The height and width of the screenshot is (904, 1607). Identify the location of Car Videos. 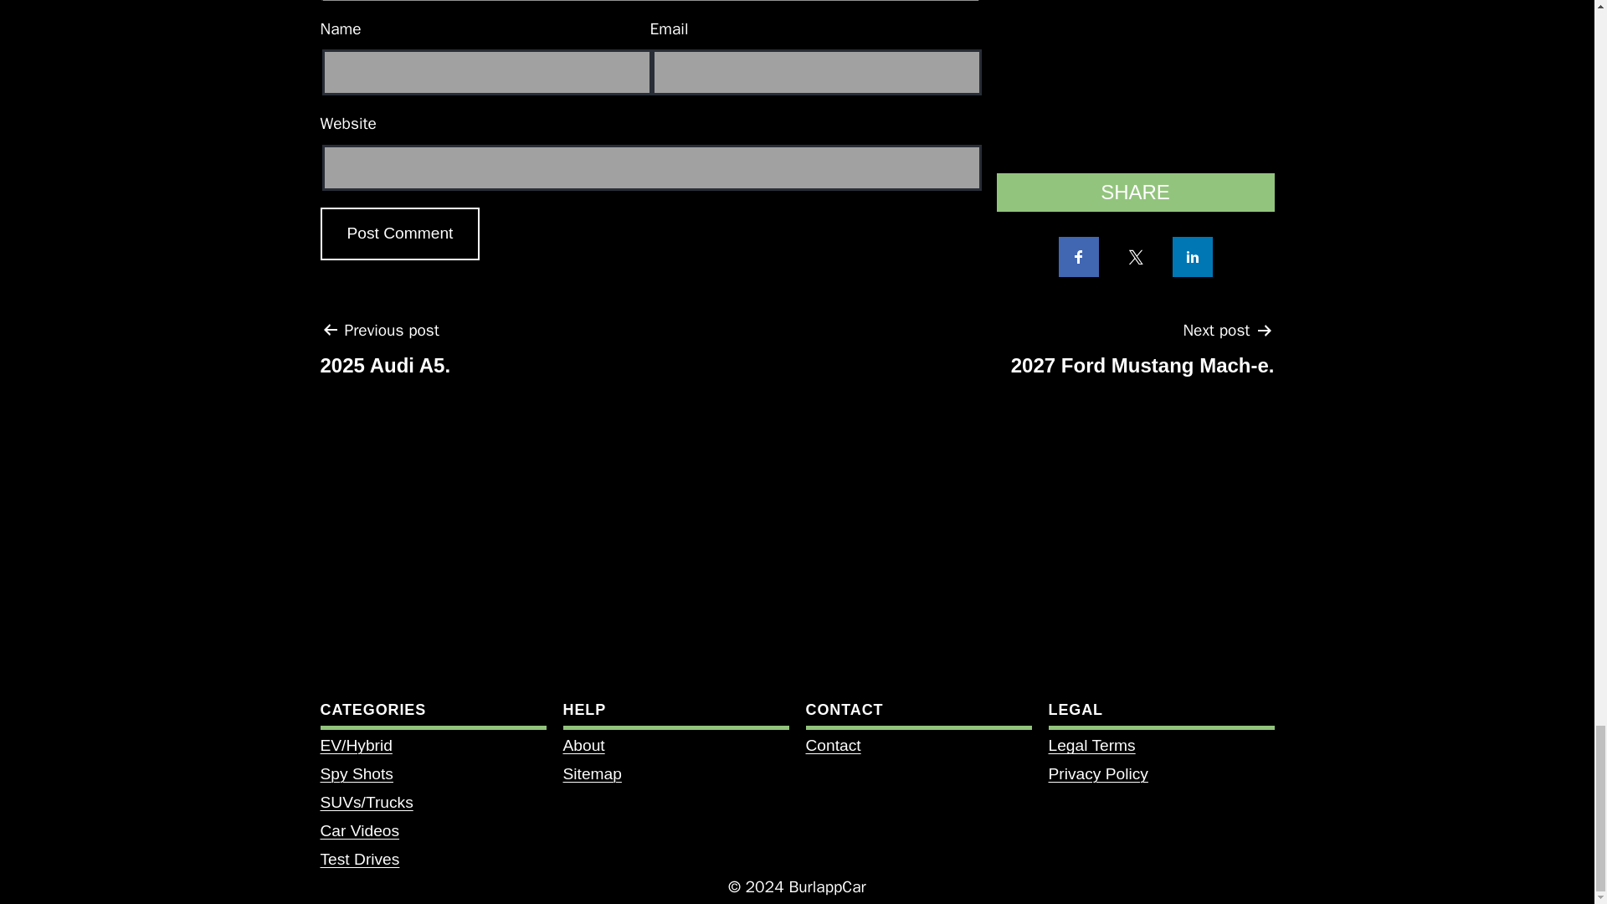
(832, 745).